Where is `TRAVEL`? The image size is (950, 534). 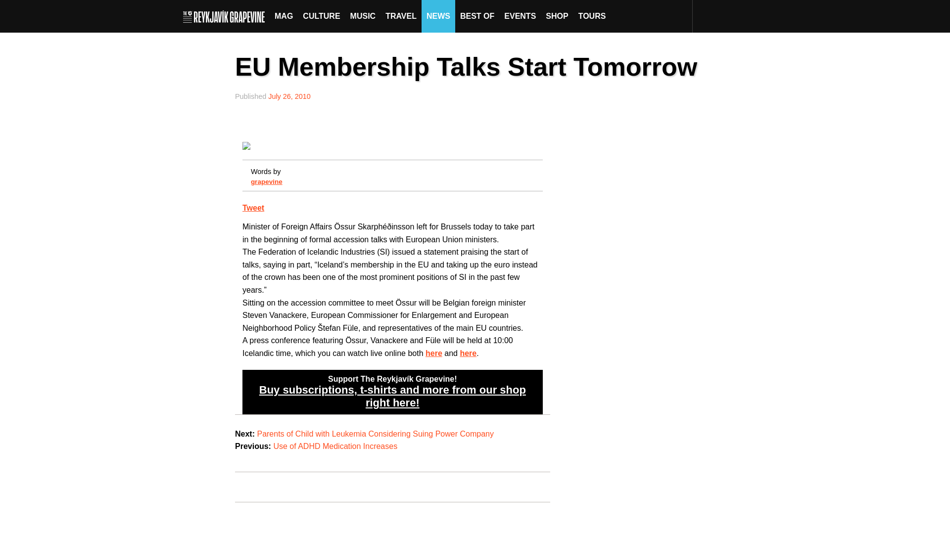
TRAVEL is located at coordinates (401, 16).